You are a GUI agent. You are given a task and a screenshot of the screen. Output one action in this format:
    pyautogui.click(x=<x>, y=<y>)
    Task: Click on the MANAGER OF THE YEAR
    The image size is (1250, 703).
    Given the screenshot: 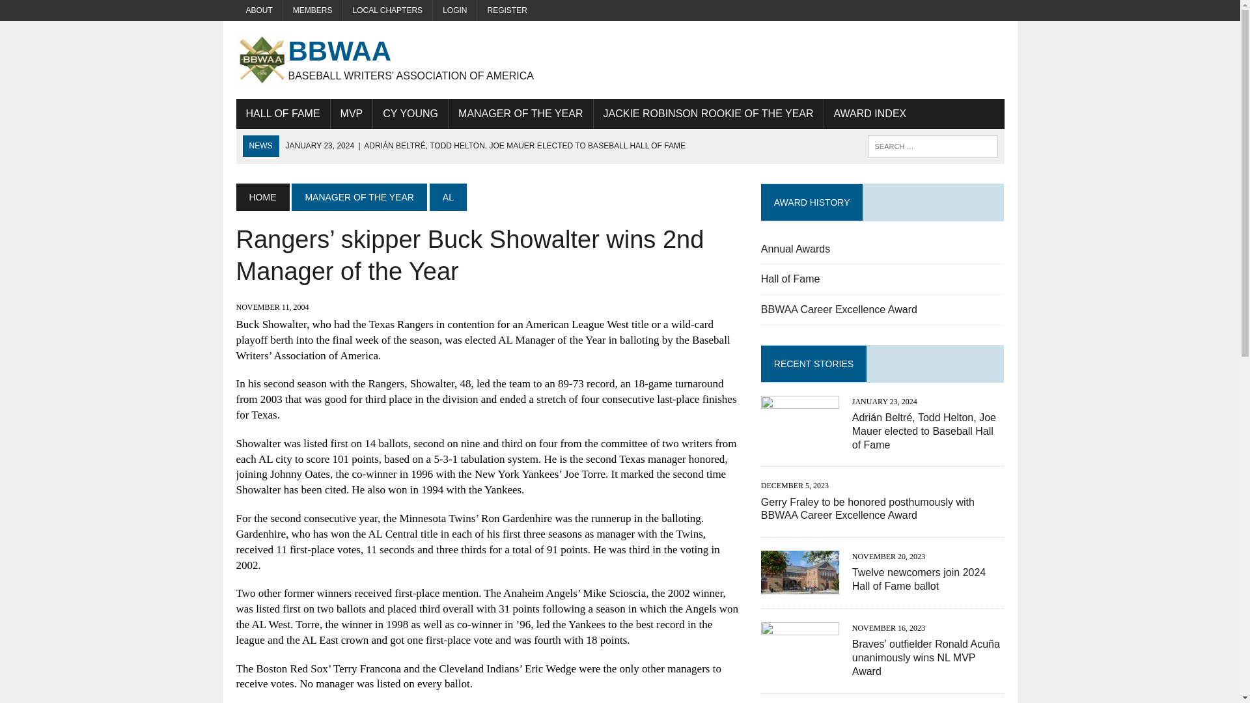 What is the action you would take?
    pyautogui.click(x=521, y=113)
    